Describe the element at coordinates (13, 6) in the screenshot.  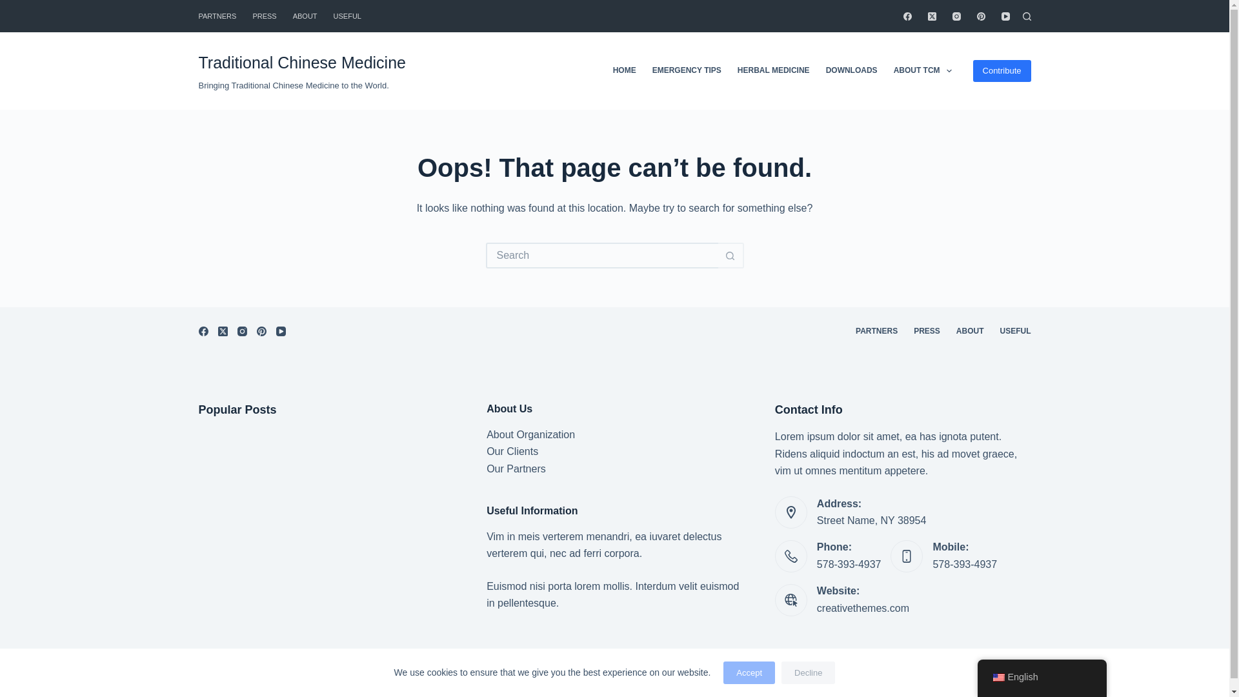
I see `Skip to content` at that location.